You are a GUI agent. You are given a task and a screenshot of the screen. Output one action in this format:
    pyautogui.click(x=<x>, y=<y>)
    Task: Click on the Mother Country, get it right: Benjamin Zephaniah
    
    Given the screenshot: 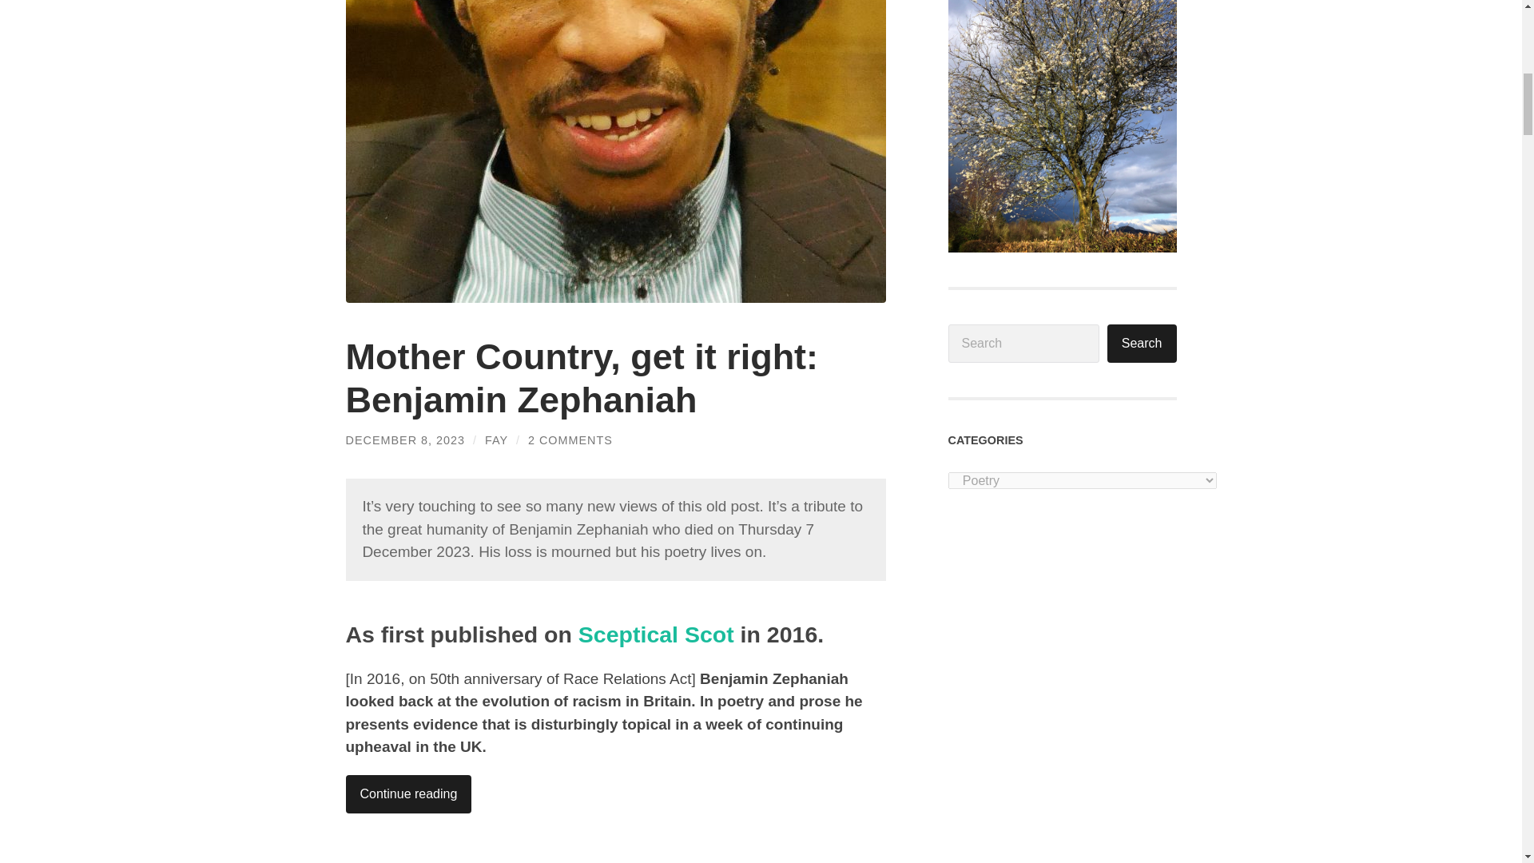 What is the action you would take?
    pyautogui.click(x=582, y=378)
    